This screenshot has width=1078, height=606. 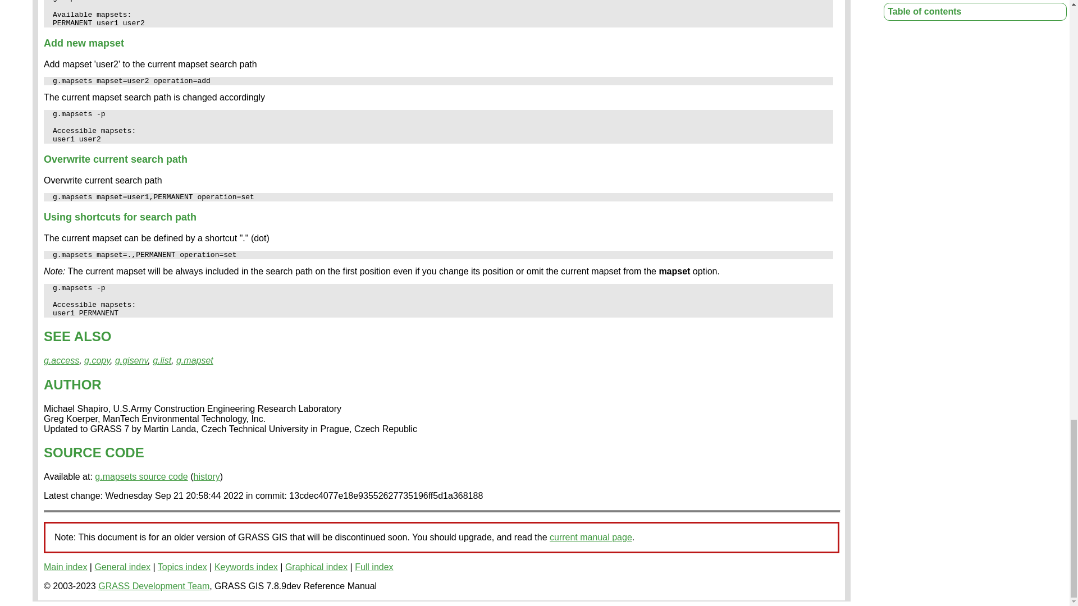 I want to click on history, so click(x=207, y=476).